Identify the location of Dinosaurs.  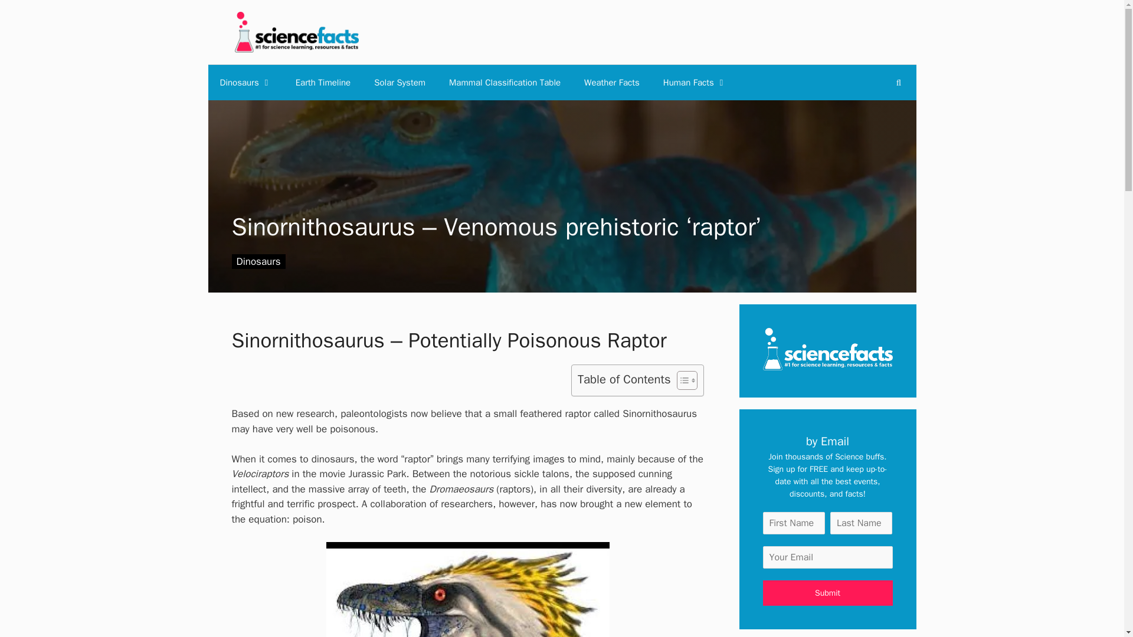
(245, 83).